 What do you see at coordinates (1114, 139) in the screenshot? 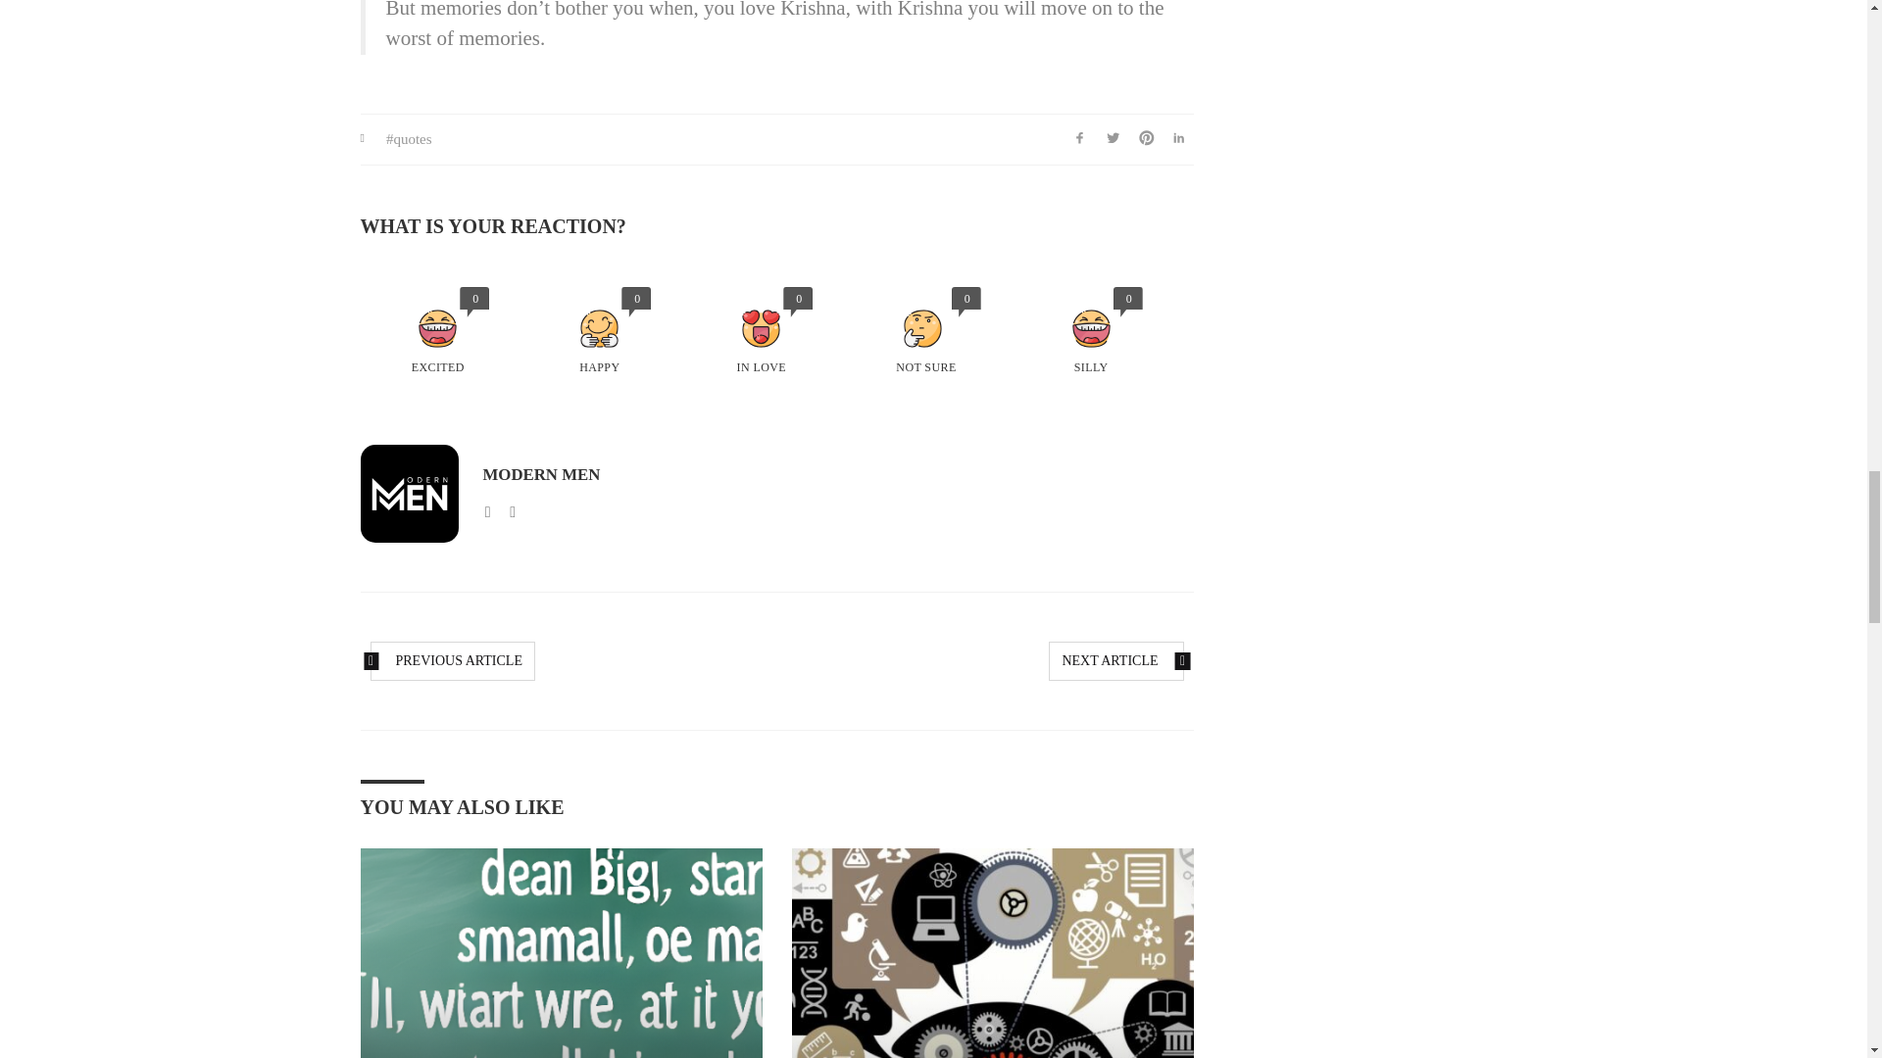
I see `Share on Twitter` at bounding box center [1114, 139].